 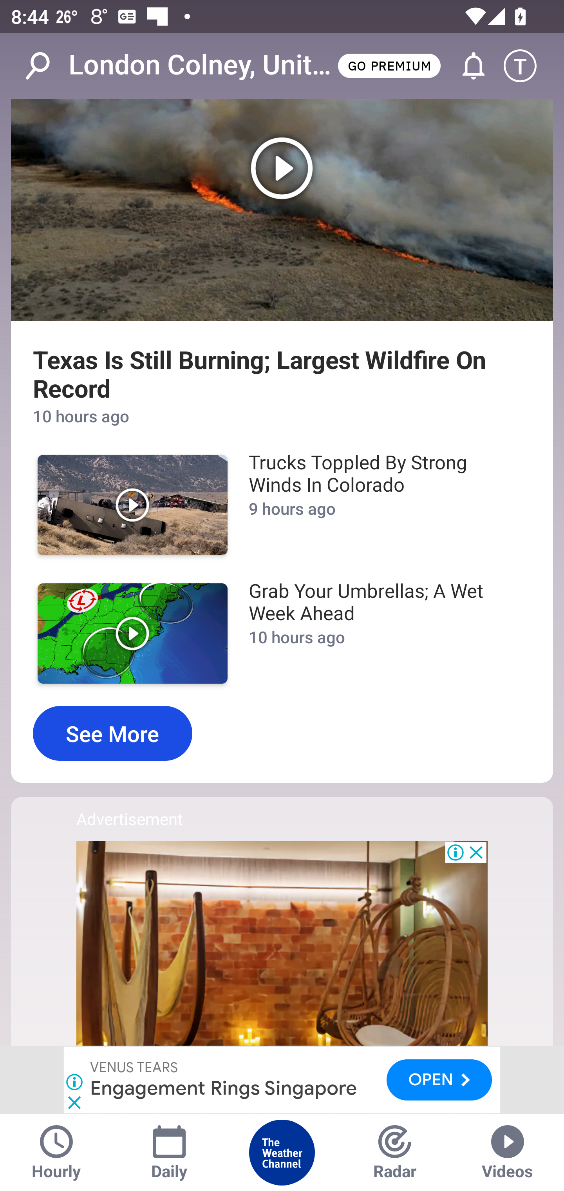 What do you see at coordinates (112, 733) in the screenshot?
I see `See More` at bounding box center [112, 733].